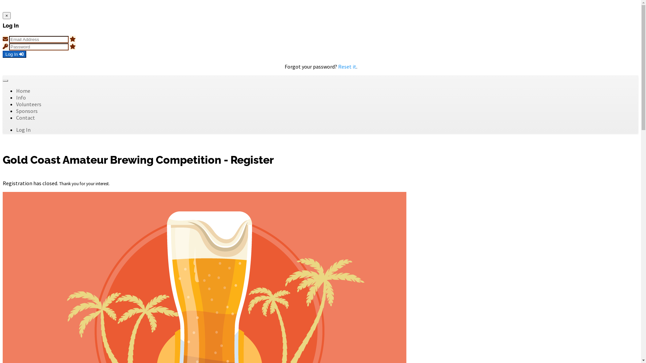 This screenshot has width=646, height=363. Describe the element at coordinates (23, 91) in the screenshot. I see `Home` at that location.